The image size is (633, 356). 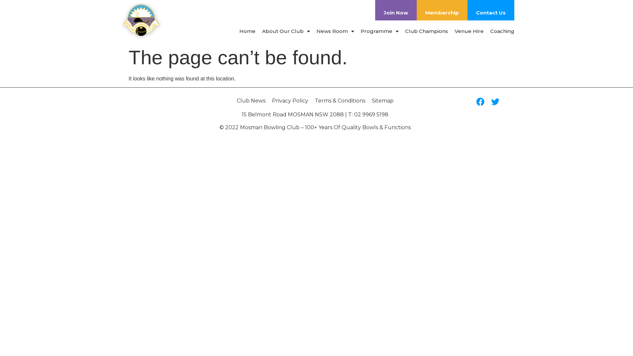 What do you see at coordinates (502, 31) in the screenshot?
I see `Coaching` at bounding box center [502, 31].